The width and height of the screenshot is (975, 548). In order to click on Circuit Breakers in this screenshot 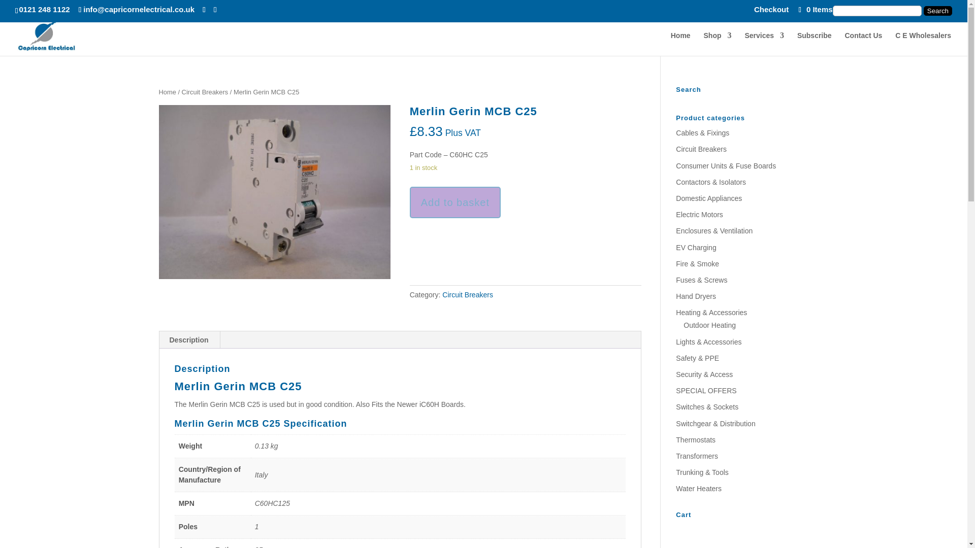, I will do `click(468, 294)`.